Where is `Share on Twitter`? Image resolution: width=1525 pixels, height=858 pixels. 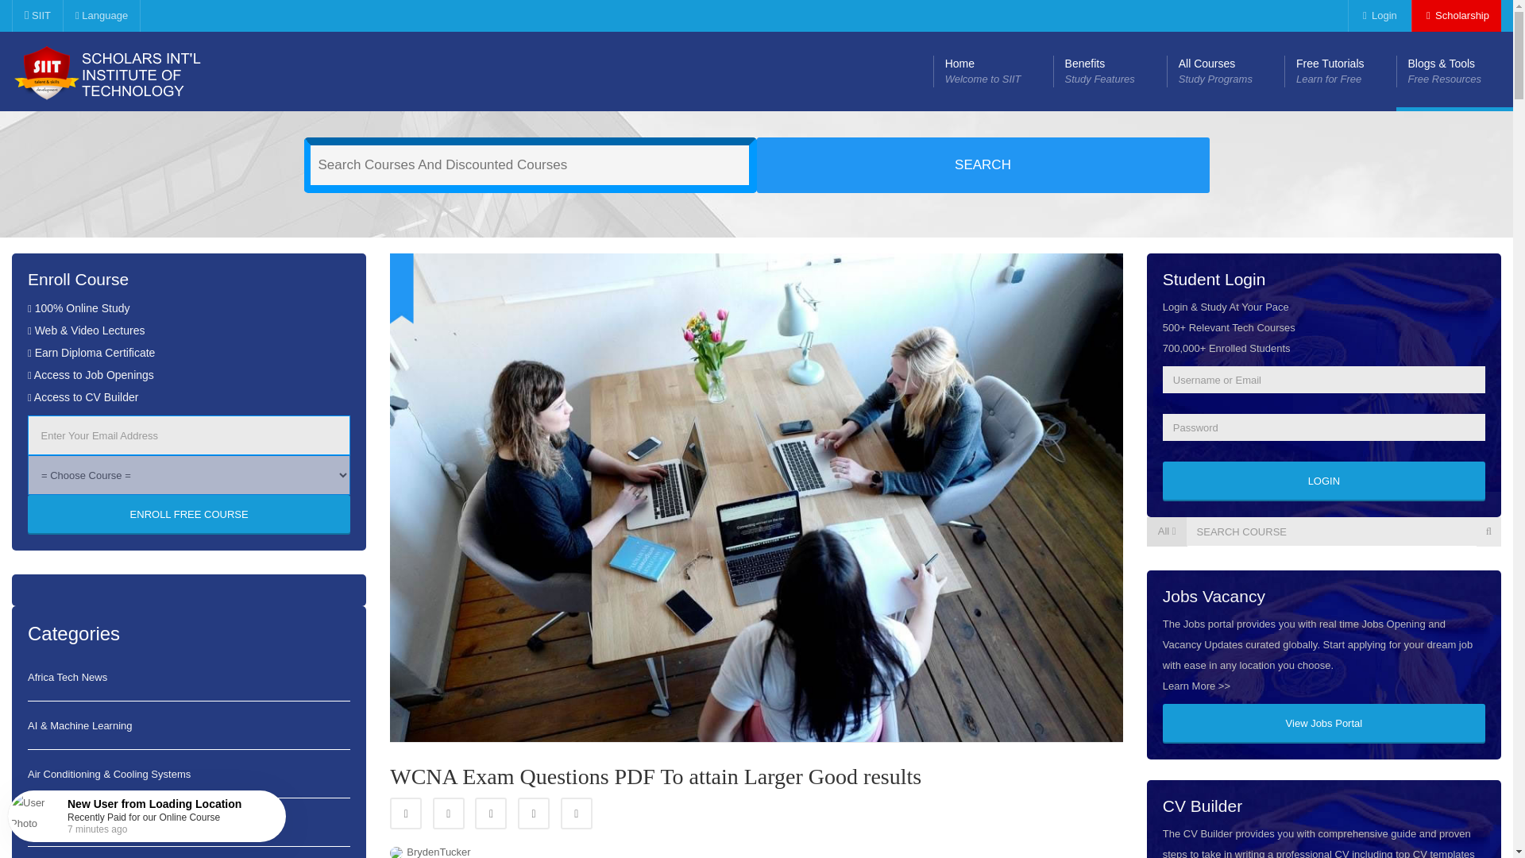 Share on Twitter is located at coordinates (449, 814).